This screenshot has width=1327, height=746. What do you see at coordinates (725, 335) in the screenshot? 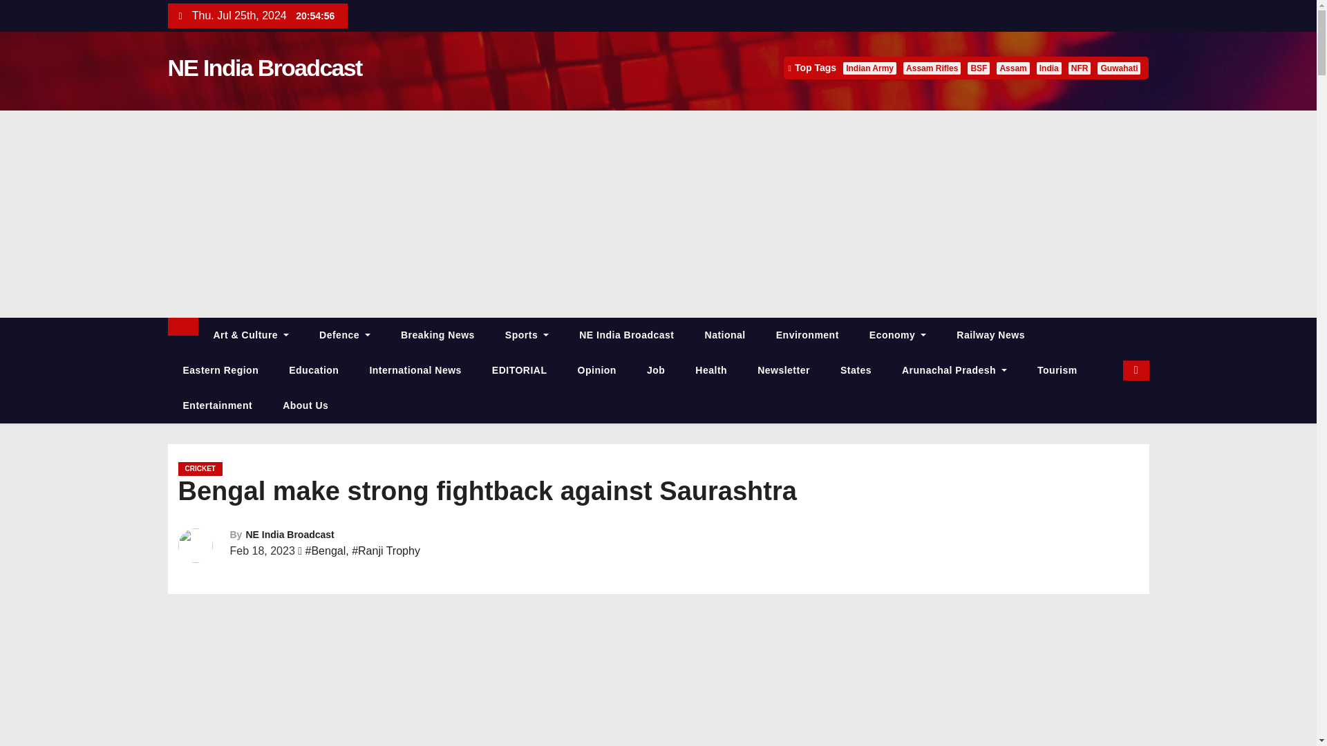
I see `National` at bounding box center [725, 335].